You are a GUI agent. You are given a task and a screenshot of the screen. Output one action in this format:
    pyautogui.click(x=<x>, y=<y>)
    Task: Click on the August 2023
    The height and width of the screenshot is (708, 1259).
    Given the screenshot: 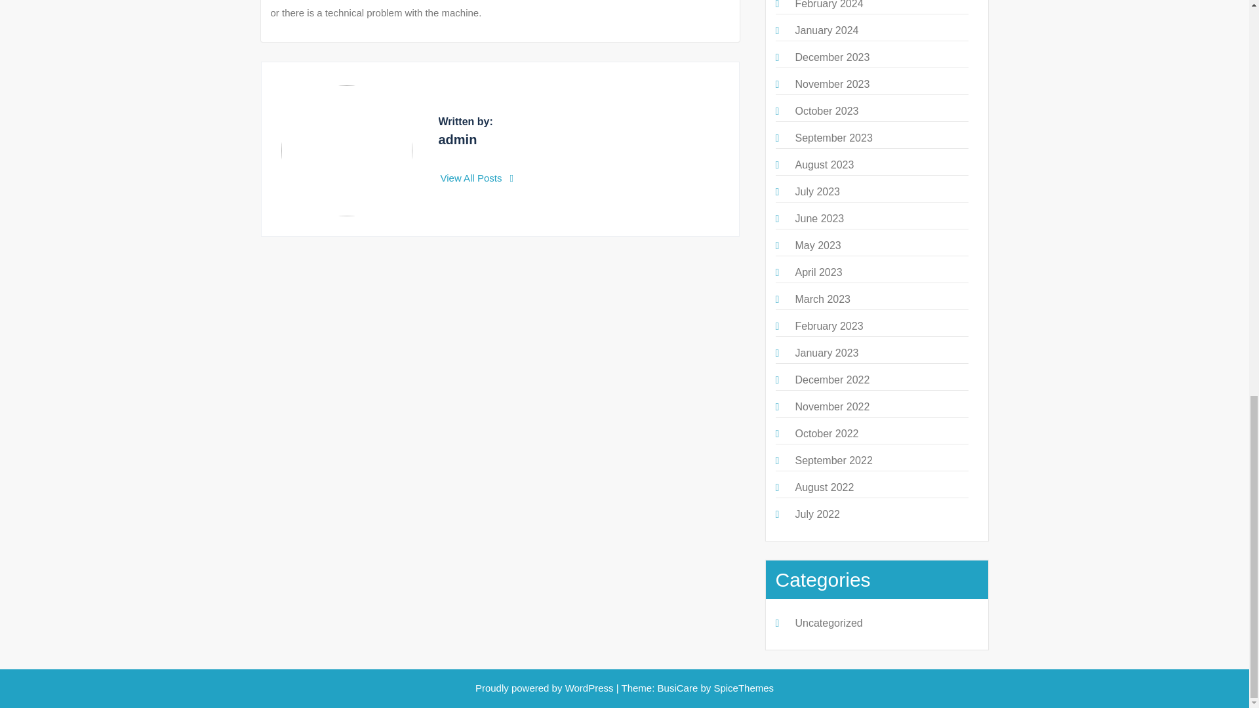 What is the action you would take?
    pyautogui.click(x=824, y=165)
    